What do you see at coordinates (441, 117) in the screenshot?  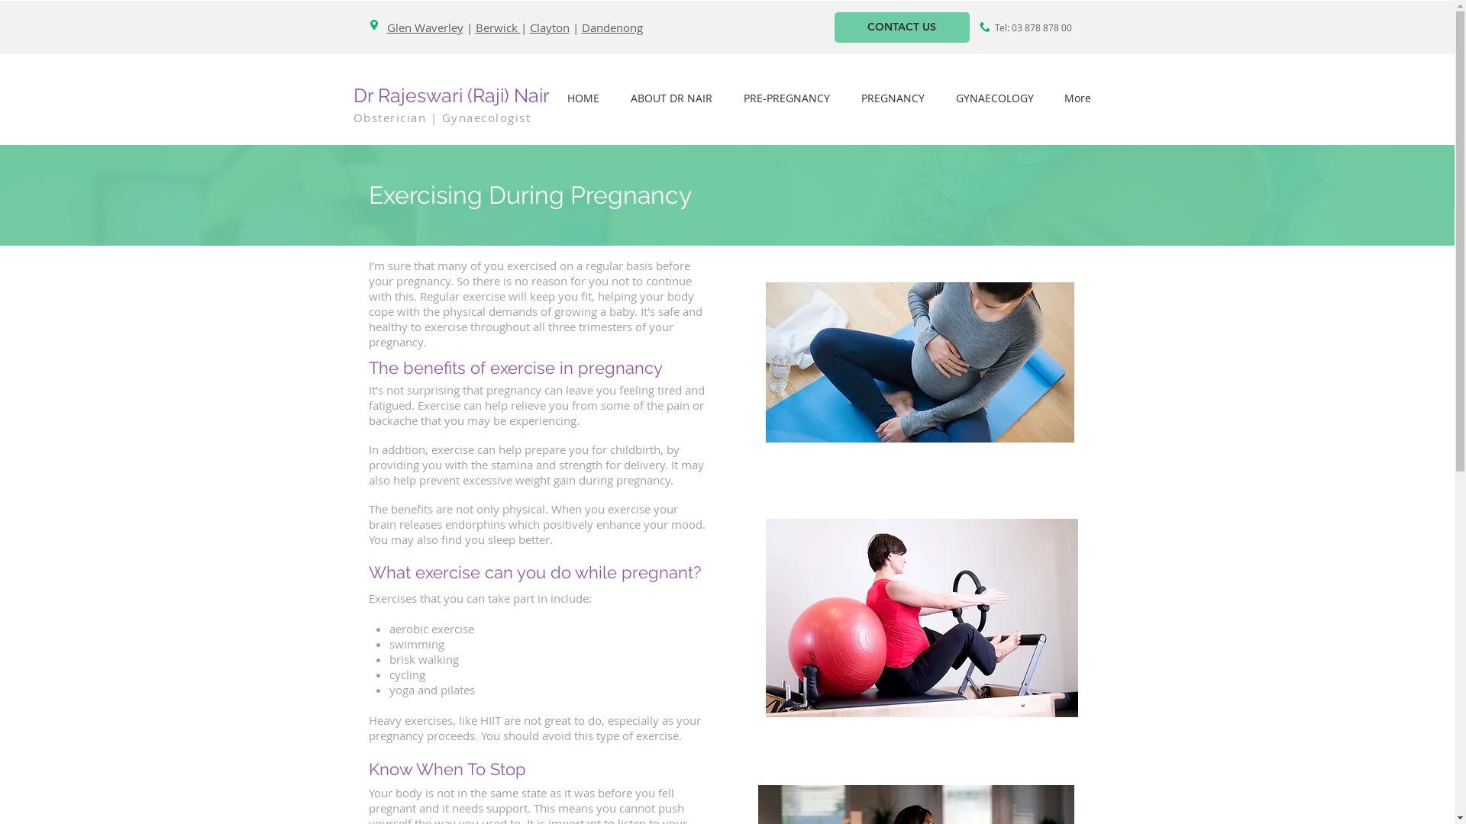 I see `Obsterician | Gynaecologist` at bounding box center [441, 117].